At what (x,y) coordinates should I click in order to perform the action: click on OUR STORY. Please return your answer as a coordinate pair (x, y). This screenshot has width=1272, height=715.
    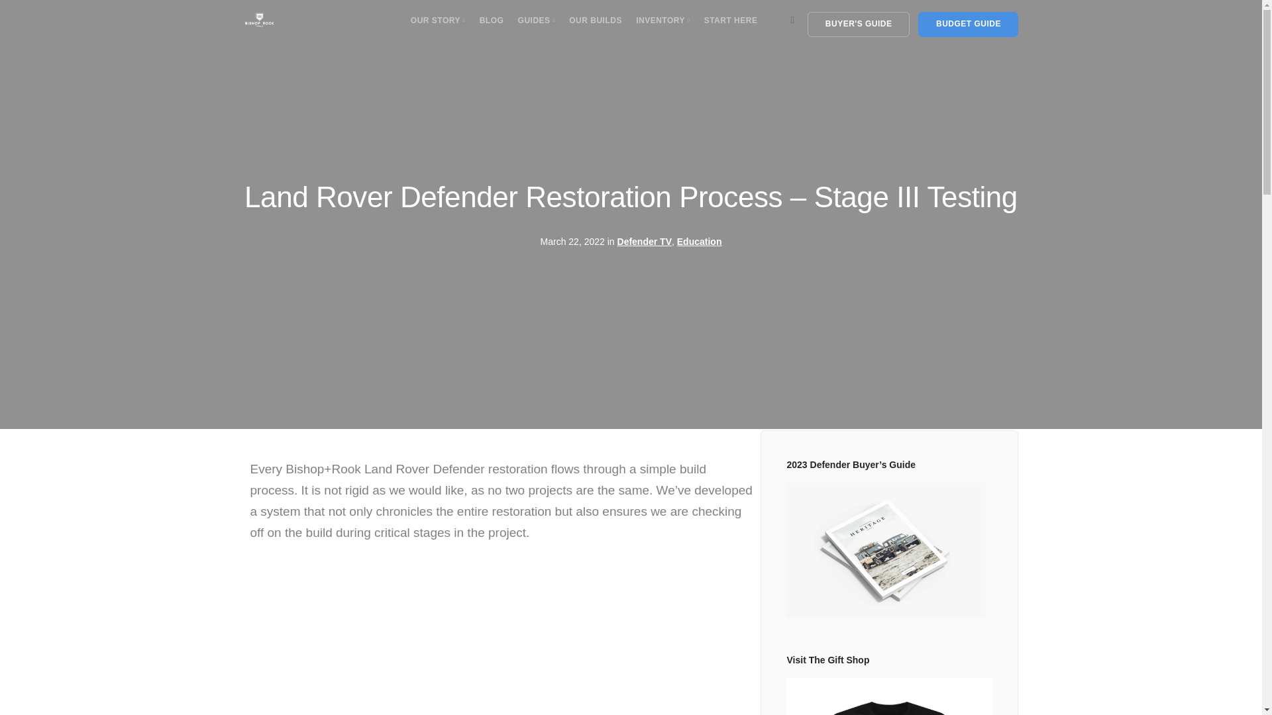
    Looking at the image, I should click on (438, 20).